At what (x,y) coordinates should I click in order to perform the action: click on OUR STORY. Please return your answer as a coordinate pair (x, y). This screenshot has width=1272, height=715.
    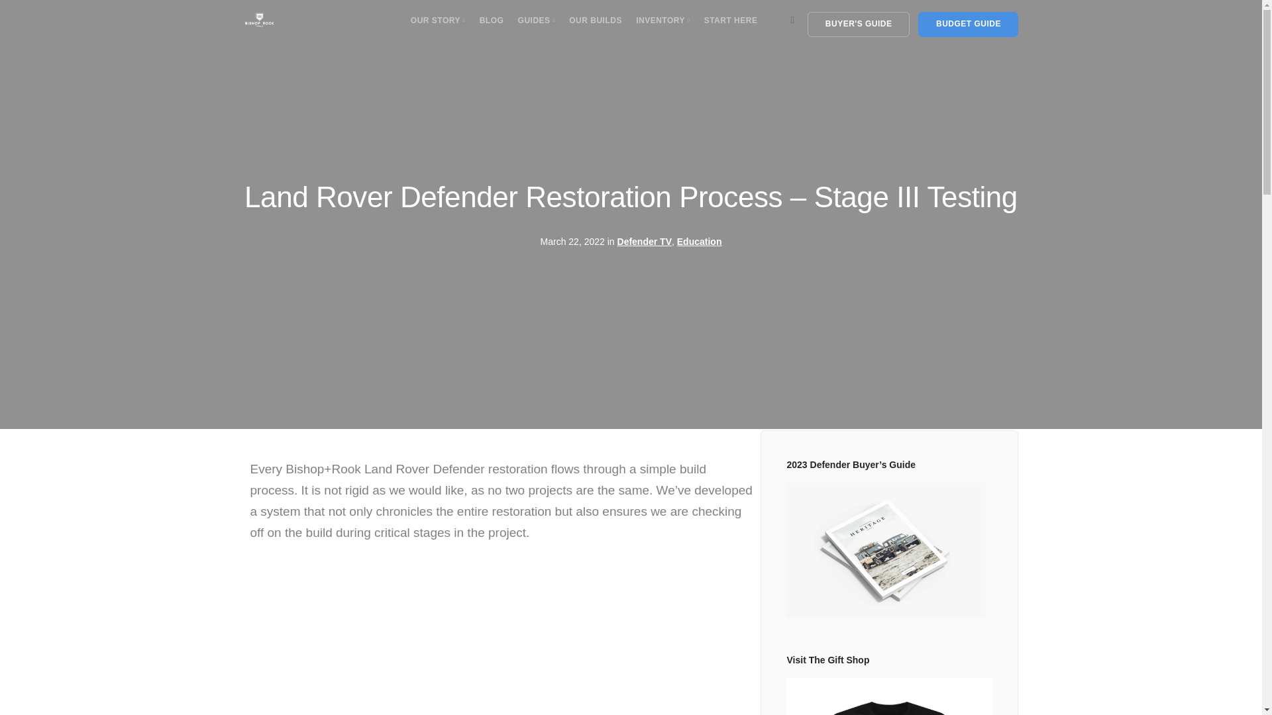
    Looking at the image, I should click on (438, 20).